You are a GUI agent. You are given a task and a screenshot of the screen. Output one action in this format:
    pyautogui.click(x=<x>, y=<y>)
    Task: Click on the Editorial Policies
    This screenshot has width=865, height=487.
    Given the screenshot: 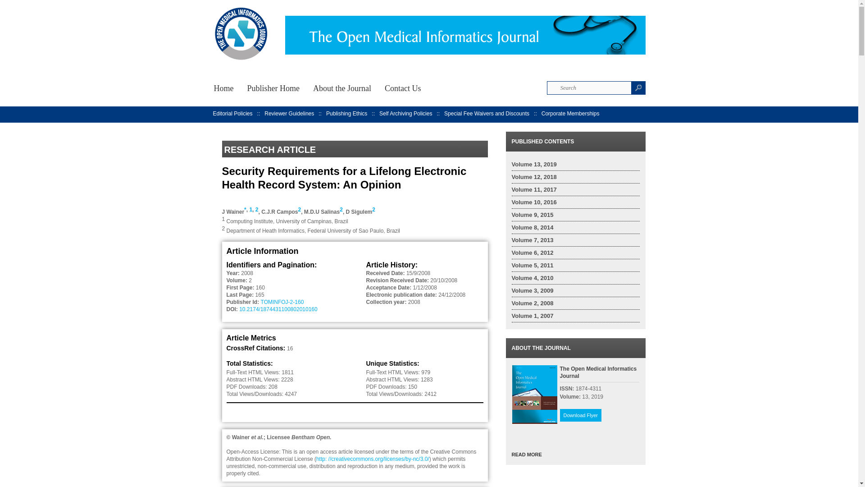 What is the action you would take?
    pyautogui.click(x=232, y=114)
    